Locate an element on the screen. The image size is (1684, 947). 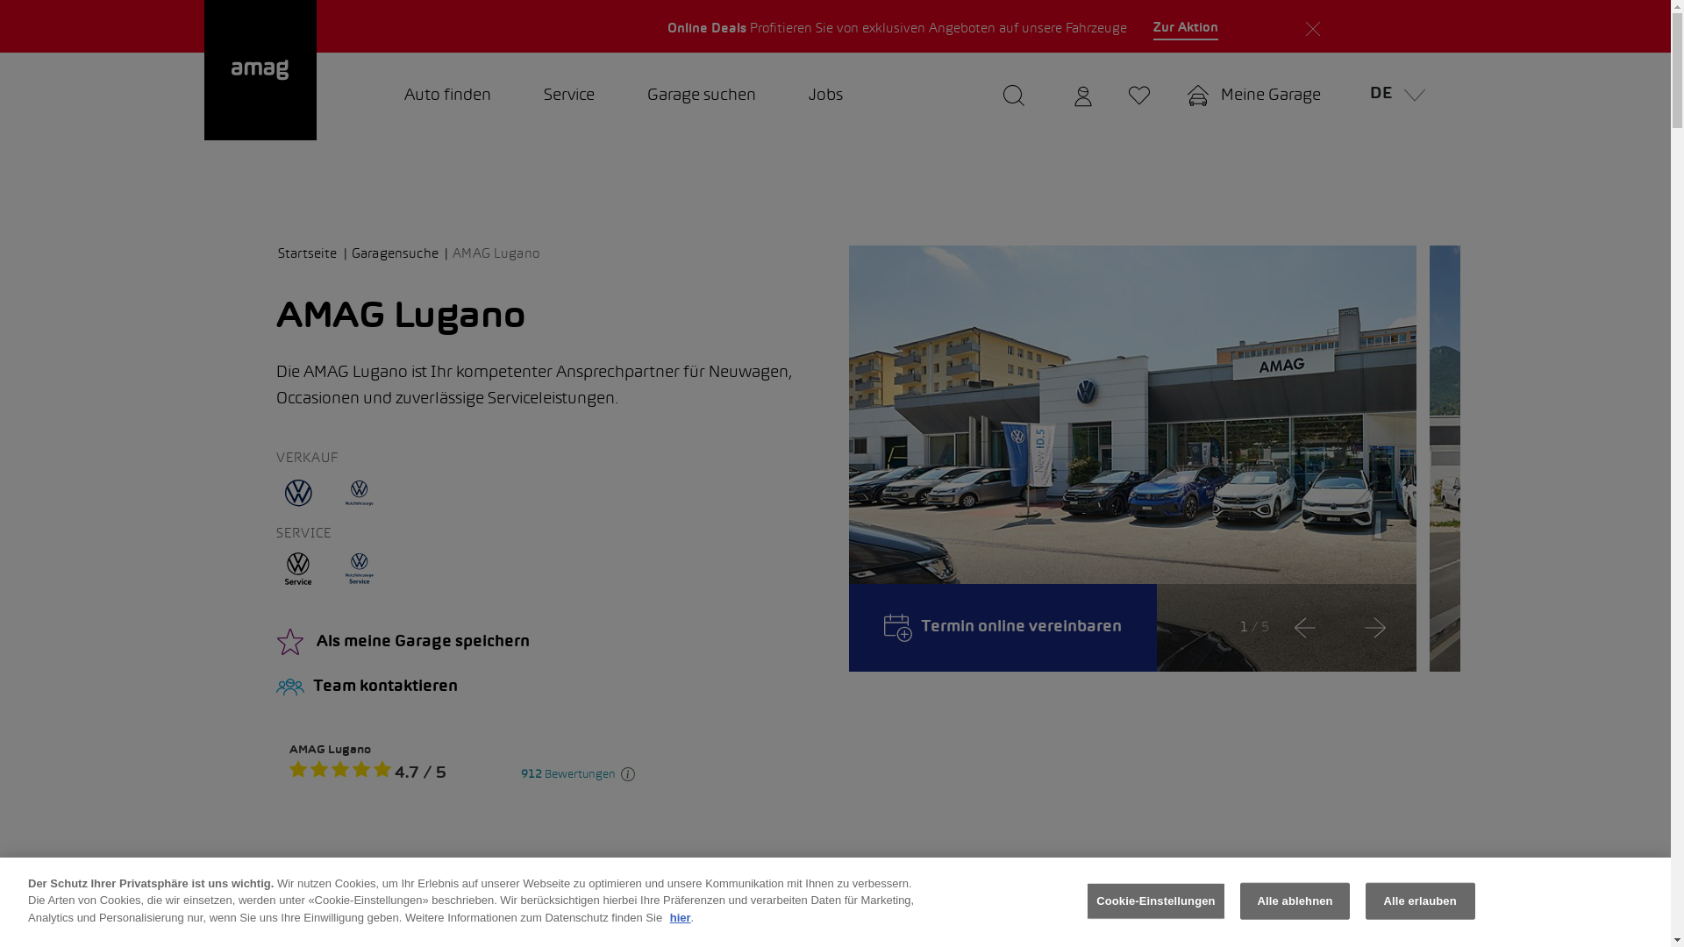
Alle ablehnen is located at coordinates (1295, 901).